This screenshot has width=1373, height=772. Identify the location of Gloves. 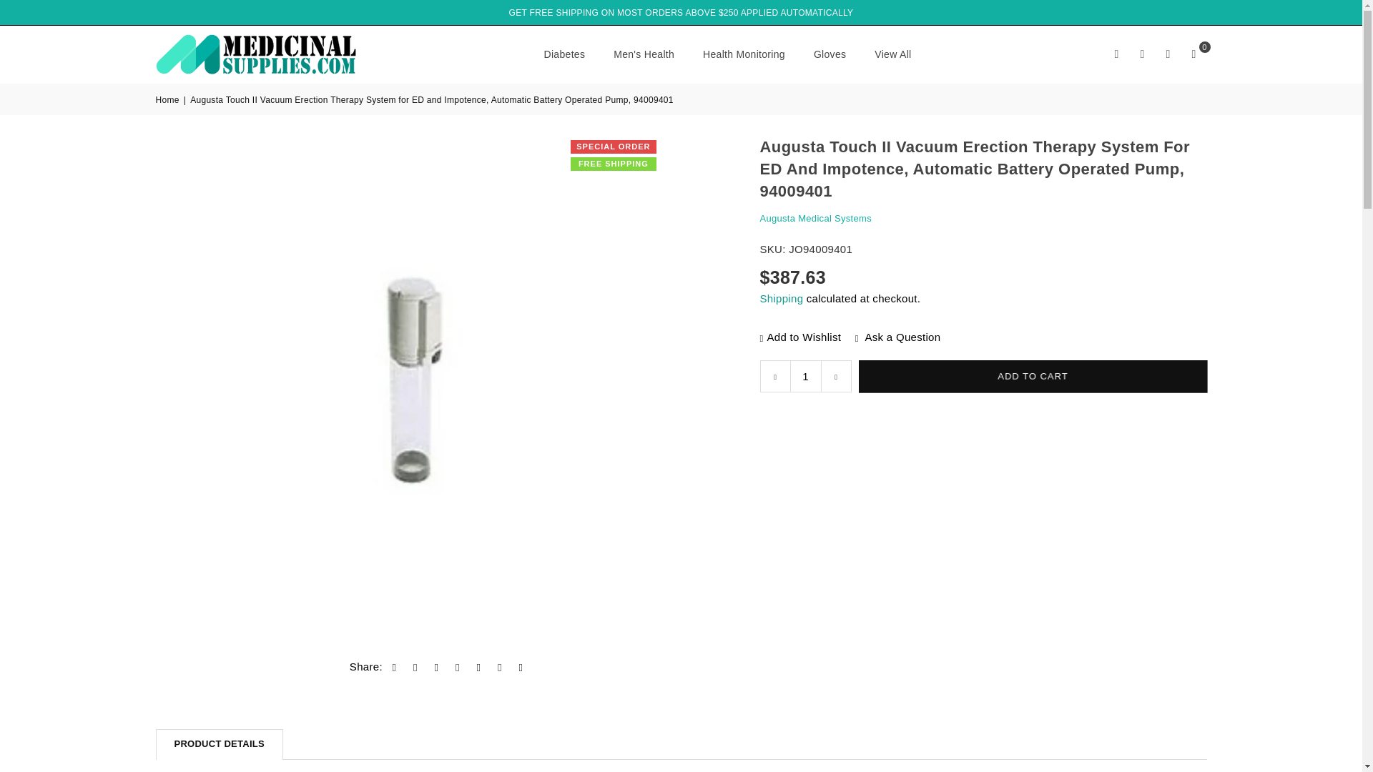
(830, 53).